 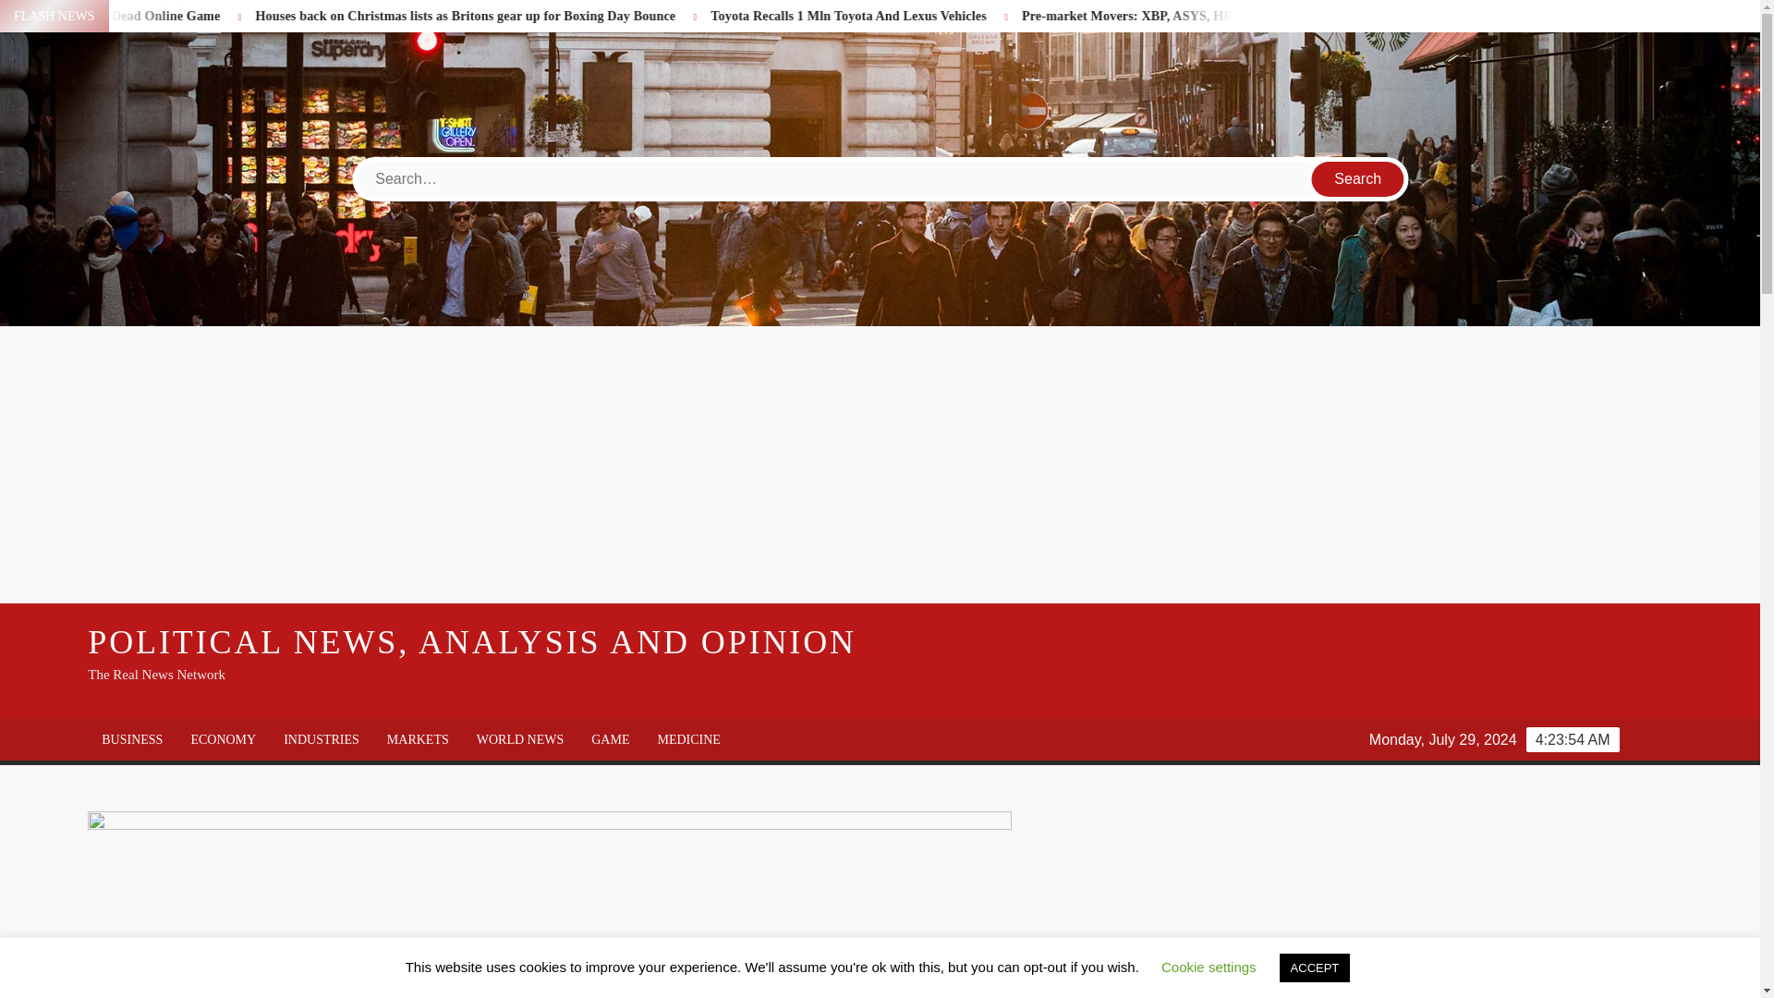 What do you see at coordinates (687, 739) in the screenshot?
I see `MEDICINE` at bounding box center [687, 739].